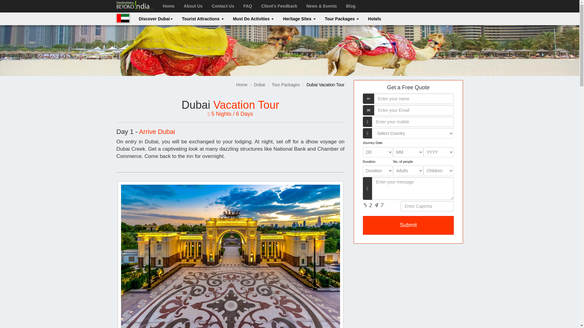 This screenshot has height=328, width=584. I want to click on Blog, so click(351, 6).